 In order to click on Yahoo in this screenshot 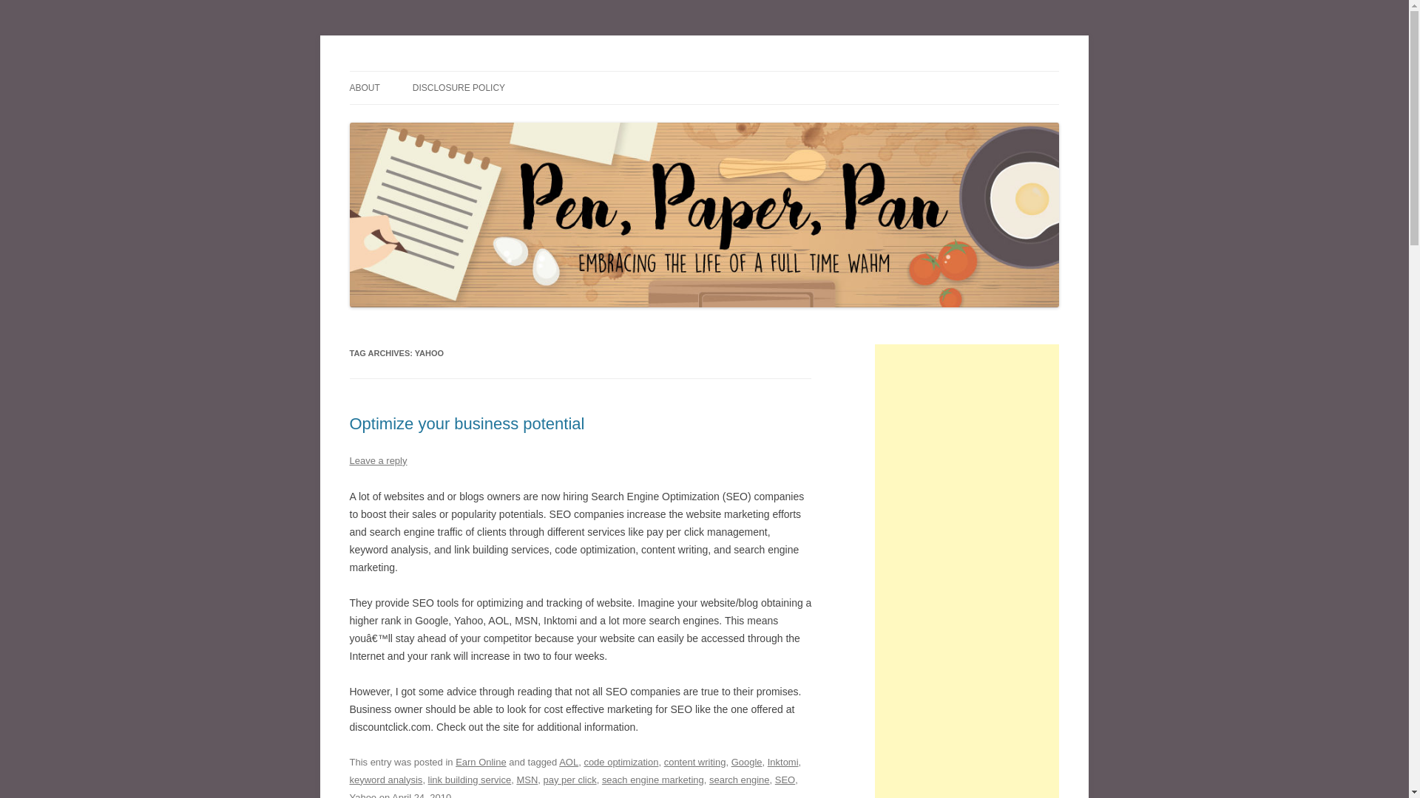, I will do `click(362, 795)`.